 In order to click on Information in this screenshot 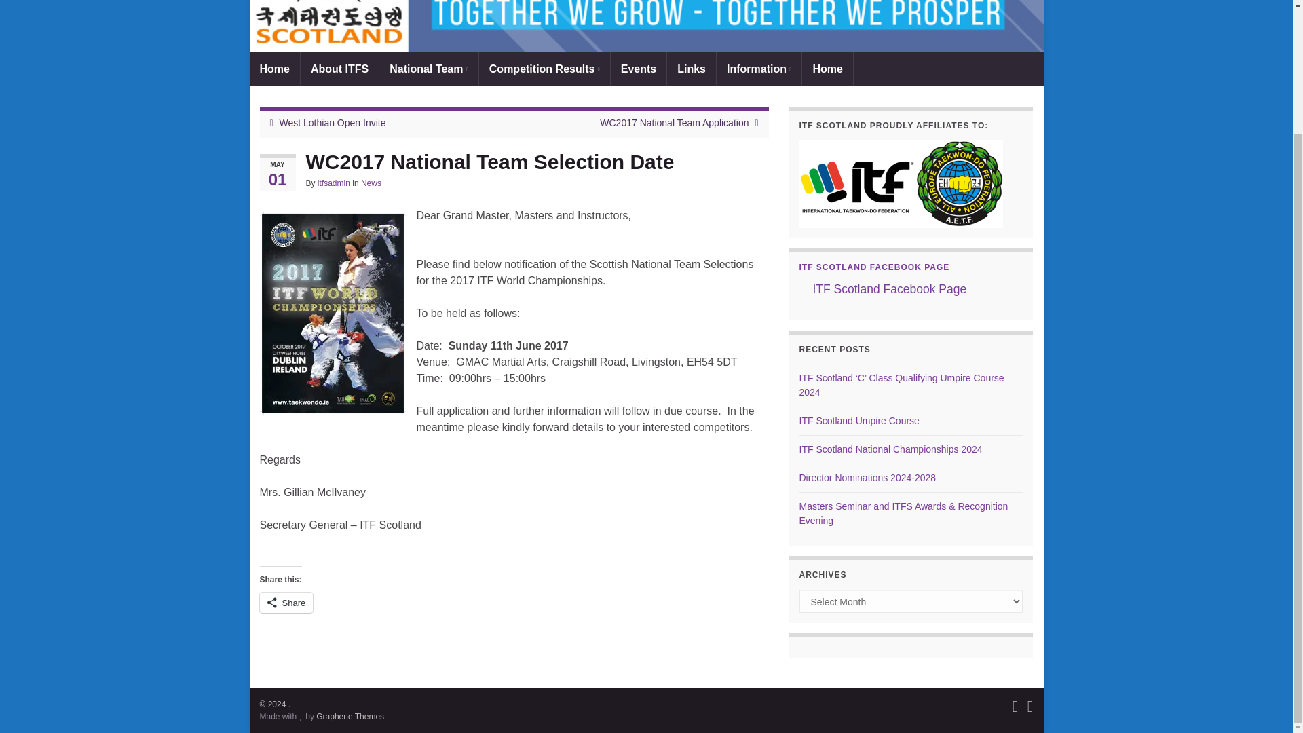, I will do `click(759, 69)`.